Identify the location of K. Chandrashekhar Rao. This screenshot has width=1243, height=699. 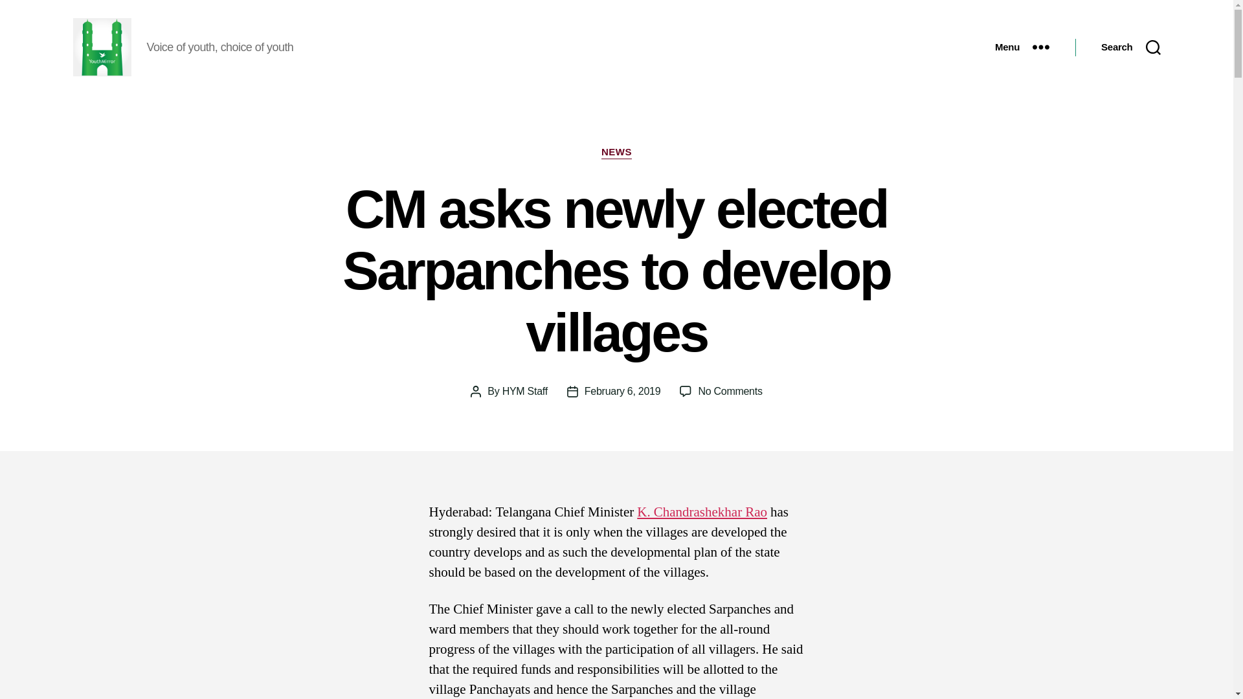
(702, 511).